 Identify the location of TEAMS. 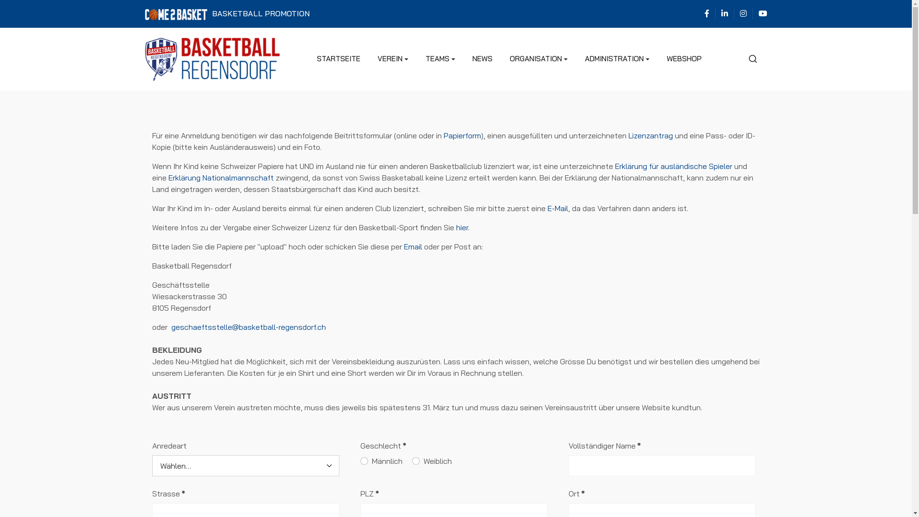
(440, 59).